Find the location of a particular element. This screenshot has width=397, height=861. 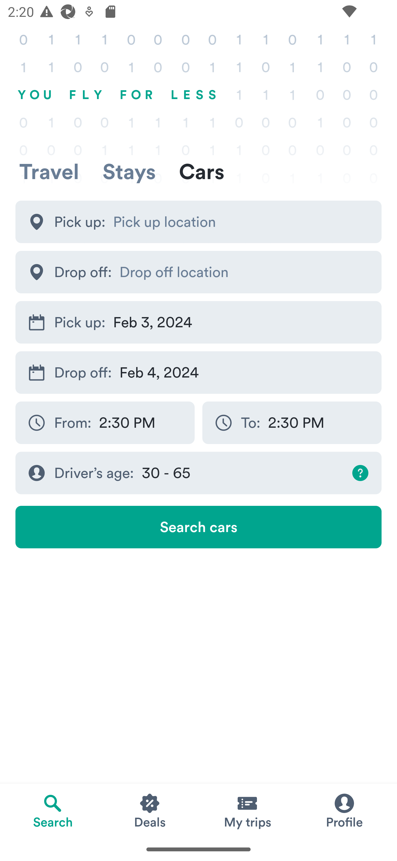

Drop off: Feb 4, 2024 is located at coordinates (198, 373).